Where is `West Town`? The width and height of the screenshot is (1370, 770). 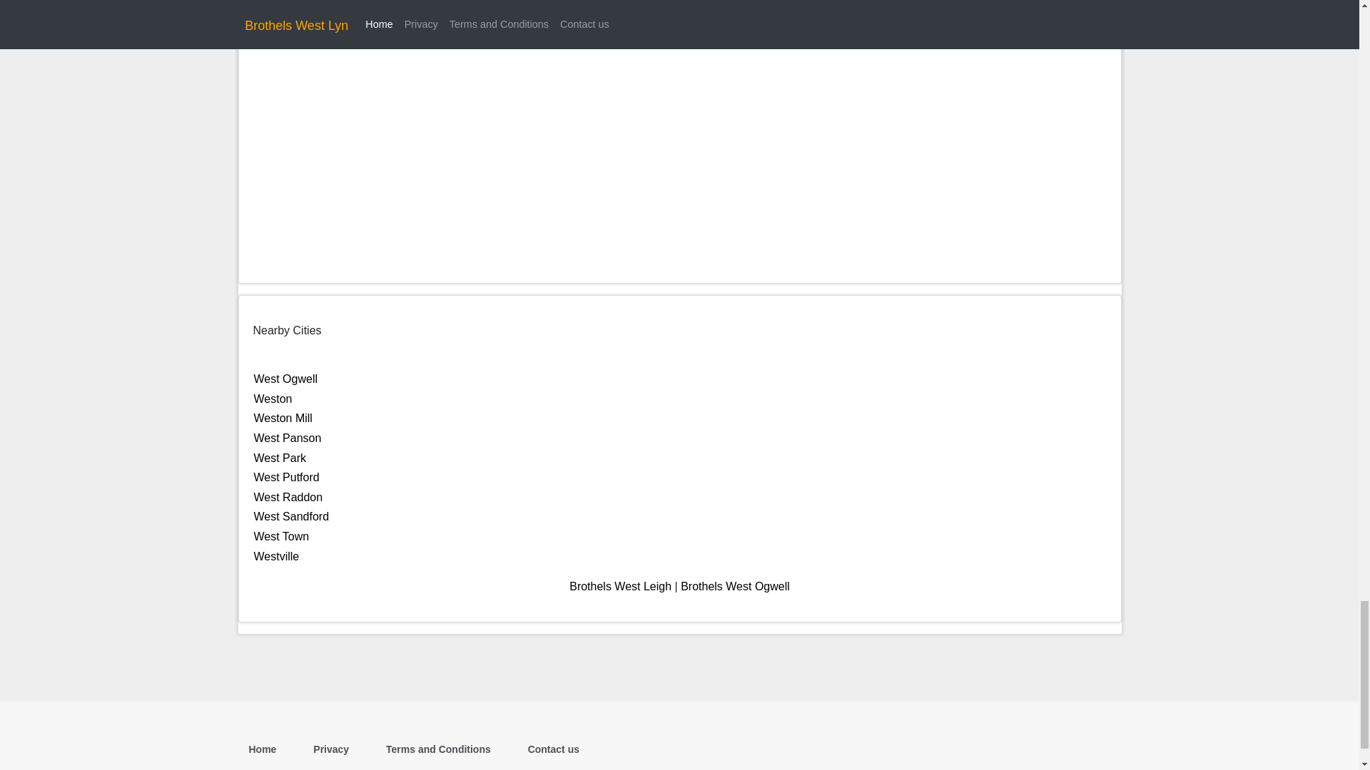 West Town is located at coordinates (281, 536).